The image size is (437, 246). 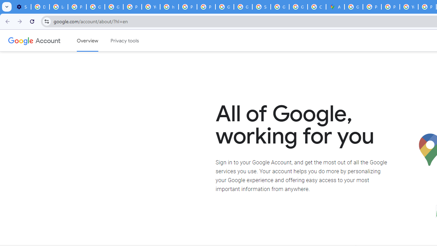 What do you see at coordinates (409, 7) in the screenshot?
I see `YouTube` at bounding box center [409, 7].